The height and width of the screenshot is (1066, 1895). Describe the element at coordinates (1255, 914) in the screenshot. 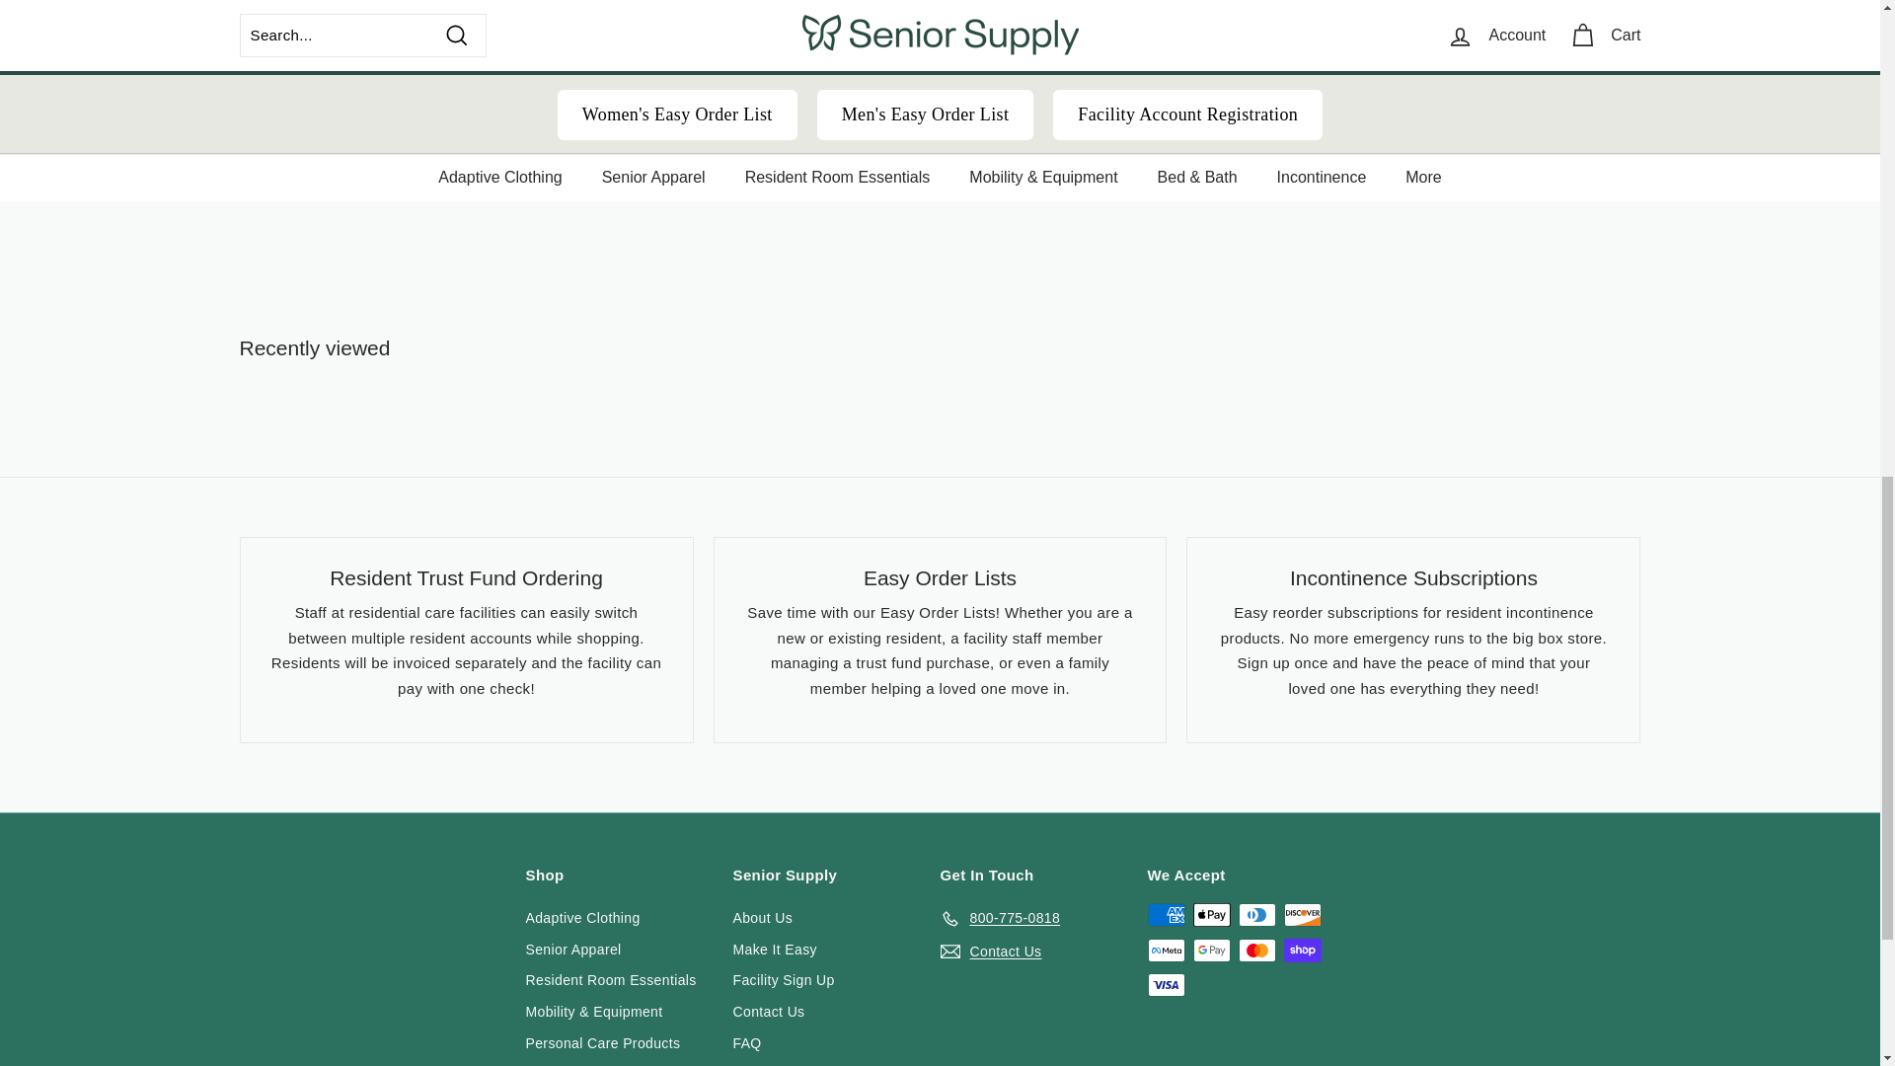

I see `Diners Club` at that location.